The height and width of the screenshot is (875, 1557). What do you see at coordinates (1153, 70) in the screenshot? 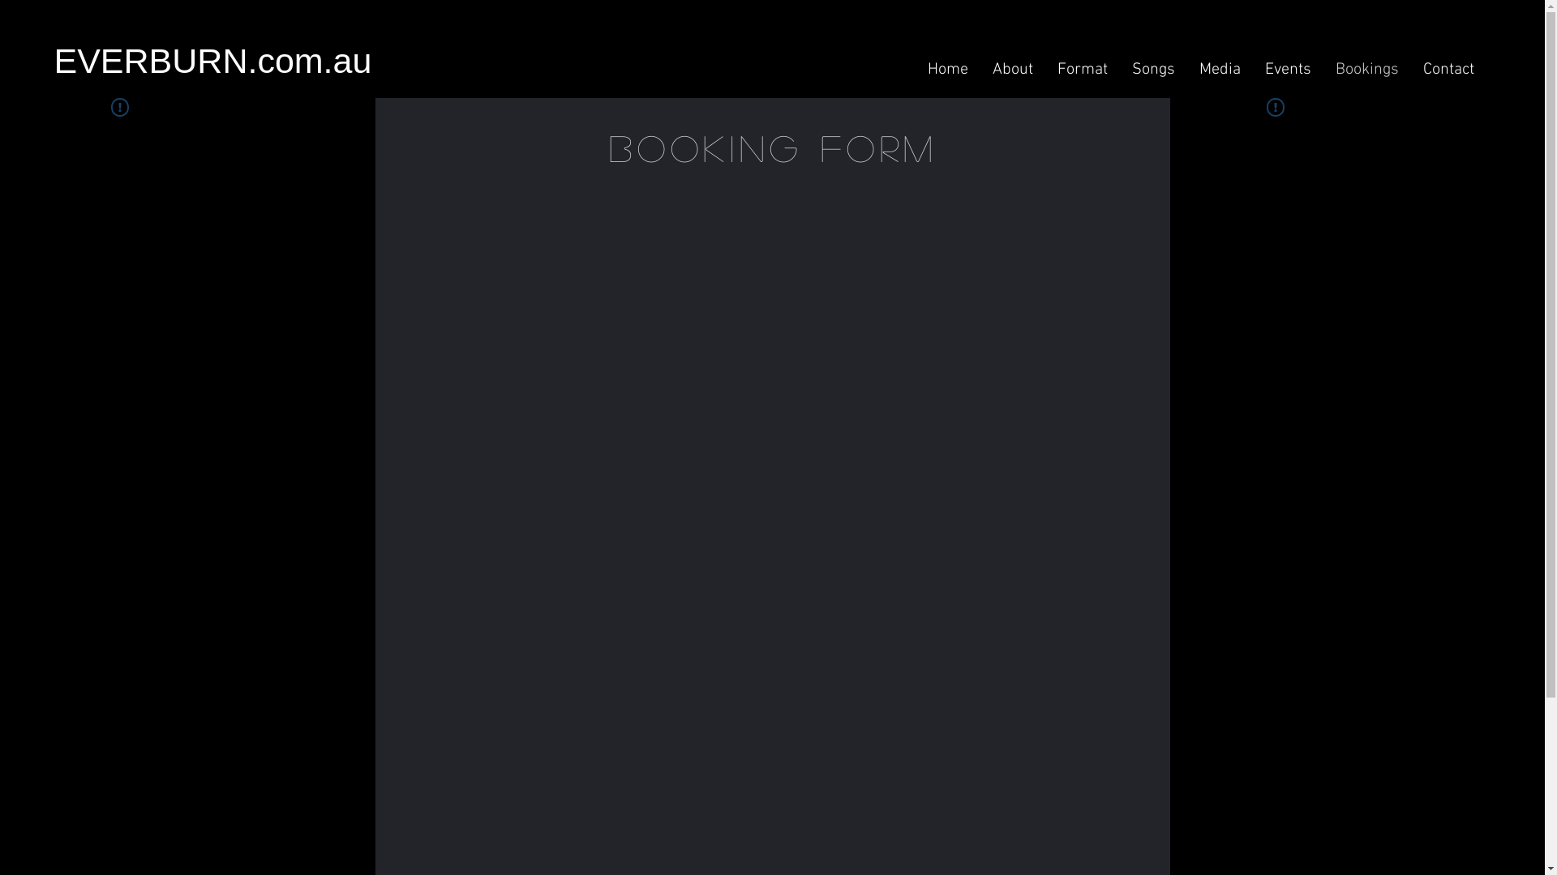
I see `Songs` at bounding box center [1153, 70].